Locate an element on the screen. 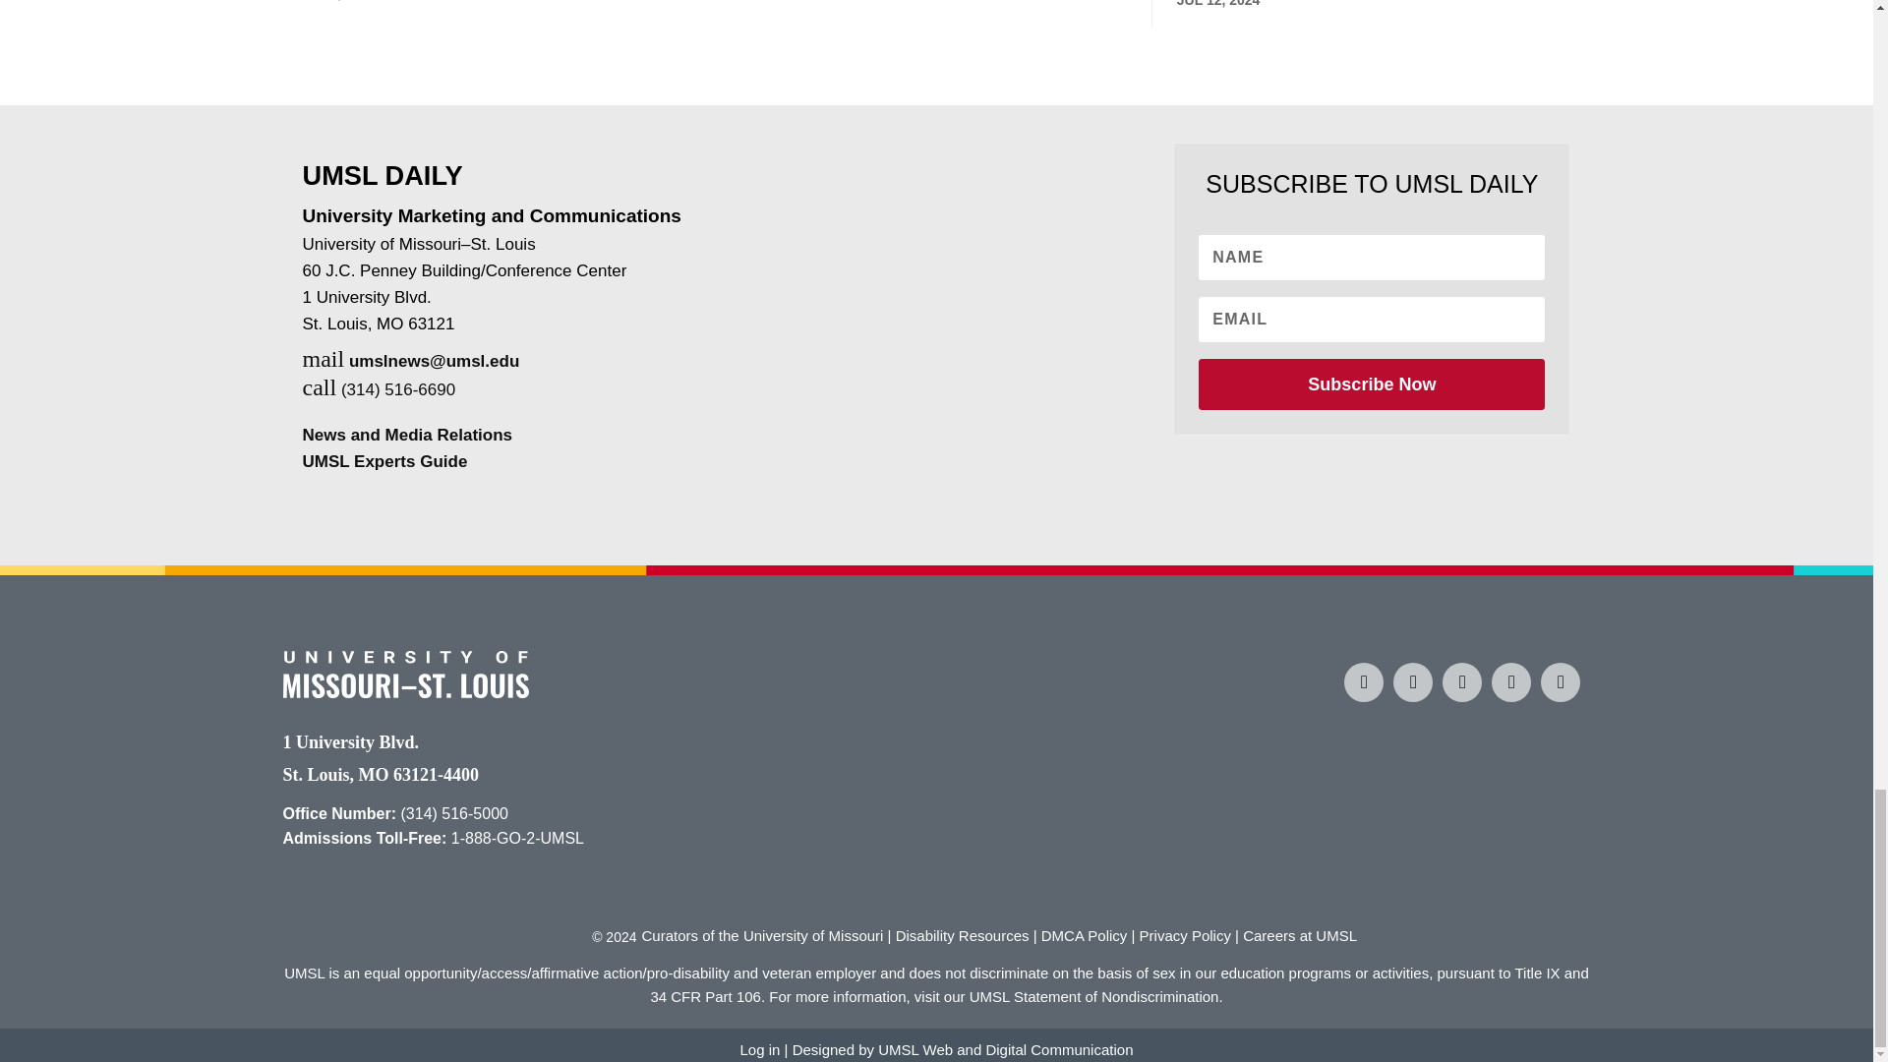  Visit UMSL on Instagram is located at coordinates (1412, 681).